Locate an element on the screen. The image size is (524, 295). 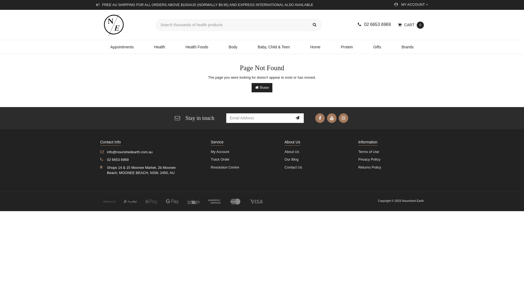
Privacy Policy is located at coordinates (389, 160).